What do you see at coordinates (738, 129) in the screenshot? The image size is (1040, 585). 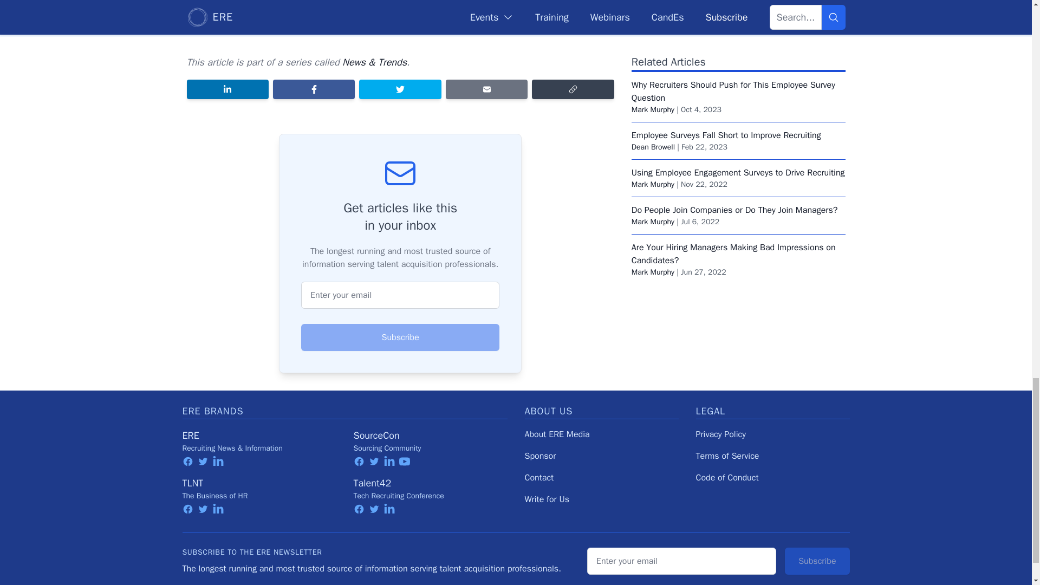 I see `Using Employee Engagement Surveys to Drive Recruiting` at bounding box center [738, 129].